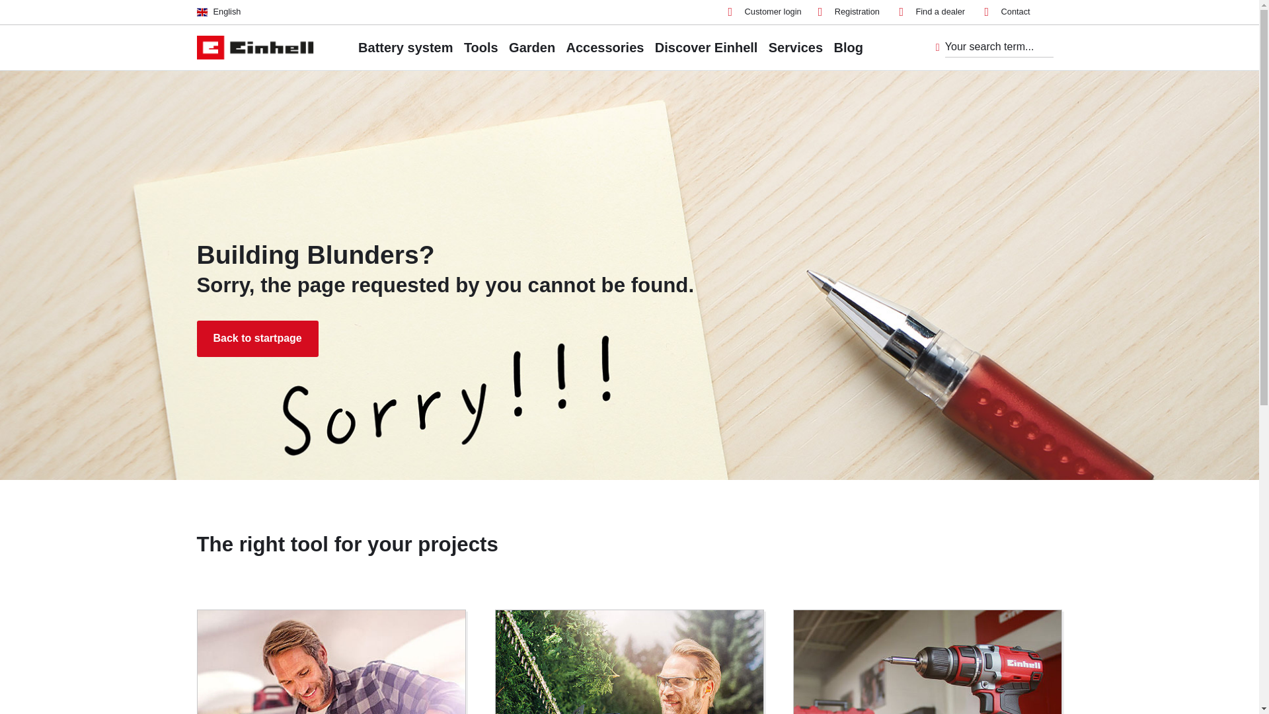 This screenshot has width=1269, height=714. I want to click on Customer login, so click(765, 12).